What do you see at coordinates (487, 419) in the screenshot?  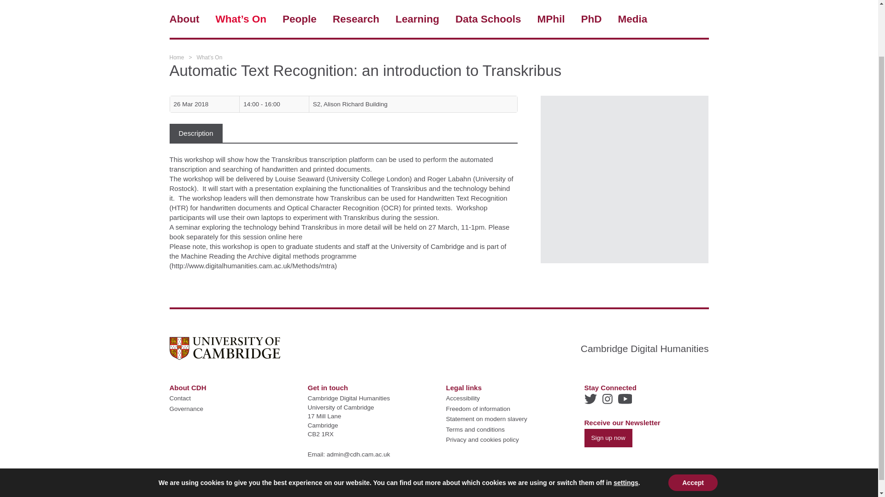 I see `Statement on modern slavery` at bounding box center [487, 419].